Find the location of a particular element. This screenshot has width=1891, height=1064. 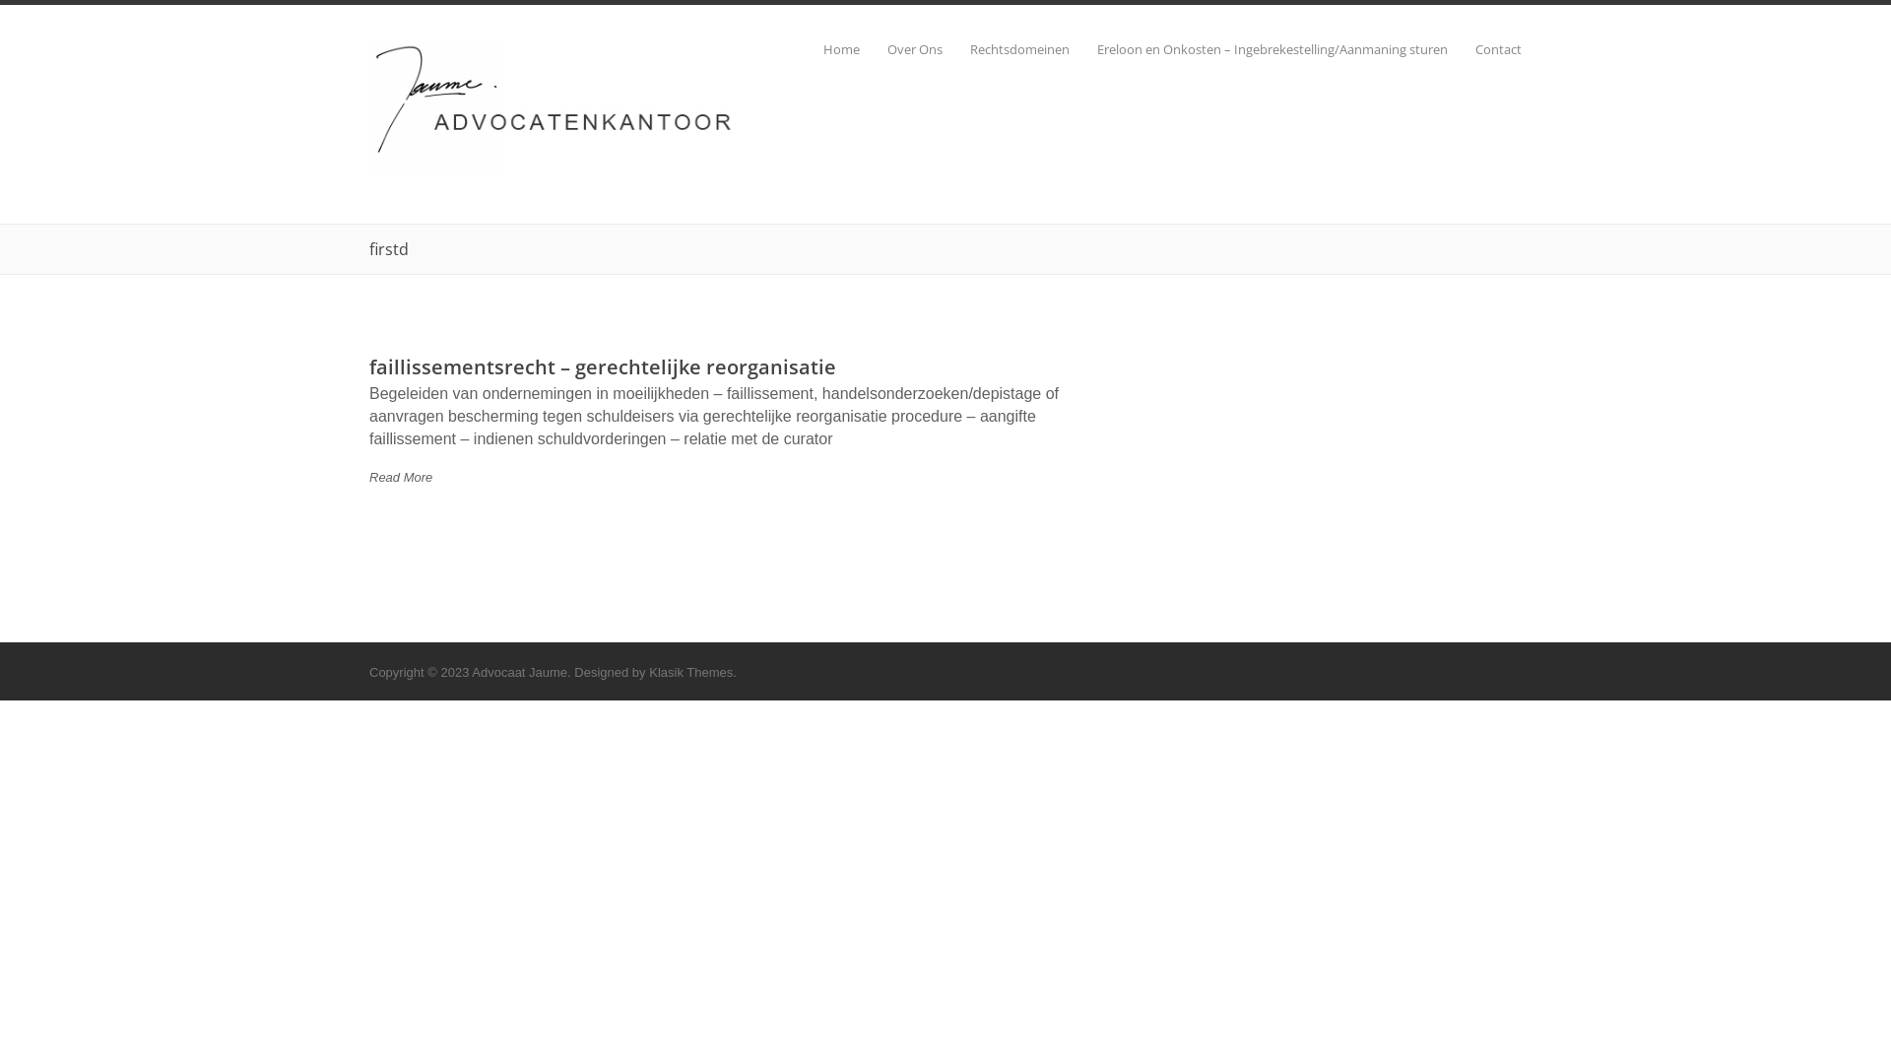

Read More is located at coordinates (401, 477).